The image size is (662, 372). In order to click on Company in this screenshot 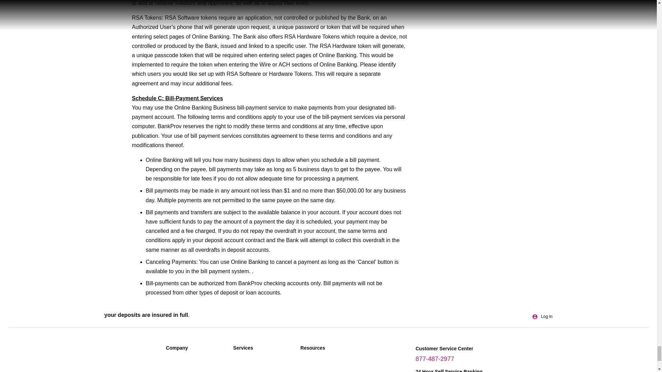, I will do `click(196, 350)`.